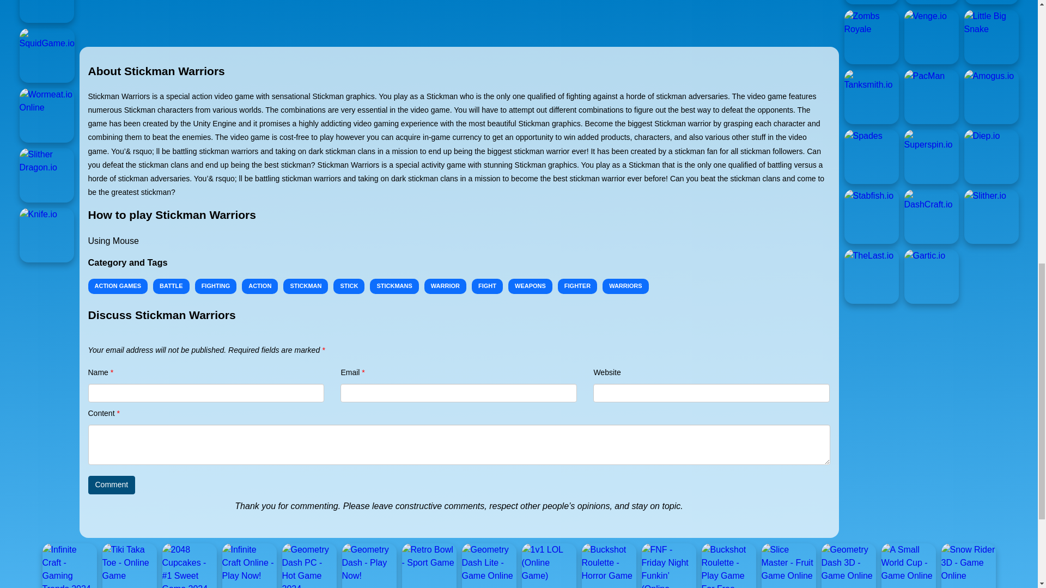 Image resolution: width=1046 pixels, height=588 pixels. I want to click on Knife.io, so click(47, 235).